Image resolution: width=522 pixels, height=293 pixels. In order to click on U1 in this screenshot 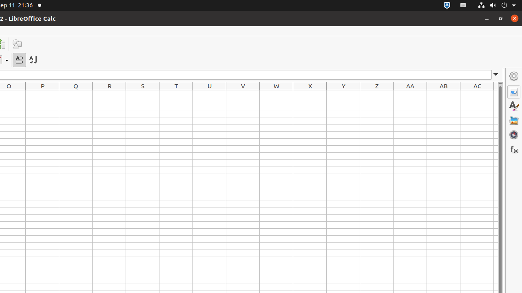, I will do `click(210, 94)`.